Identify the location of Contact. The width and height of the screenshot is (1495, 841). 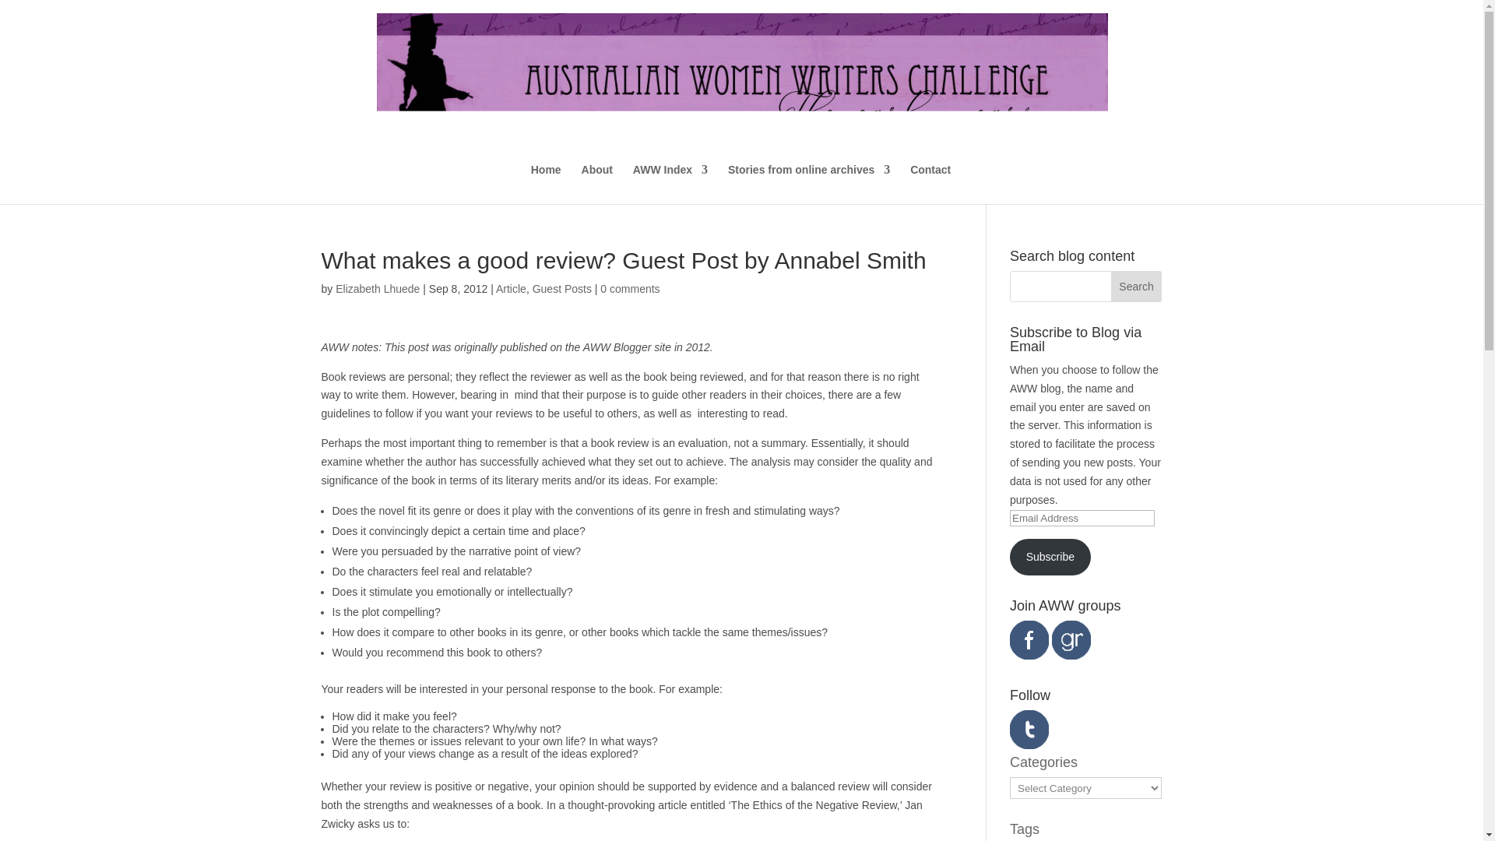
(930, 184).